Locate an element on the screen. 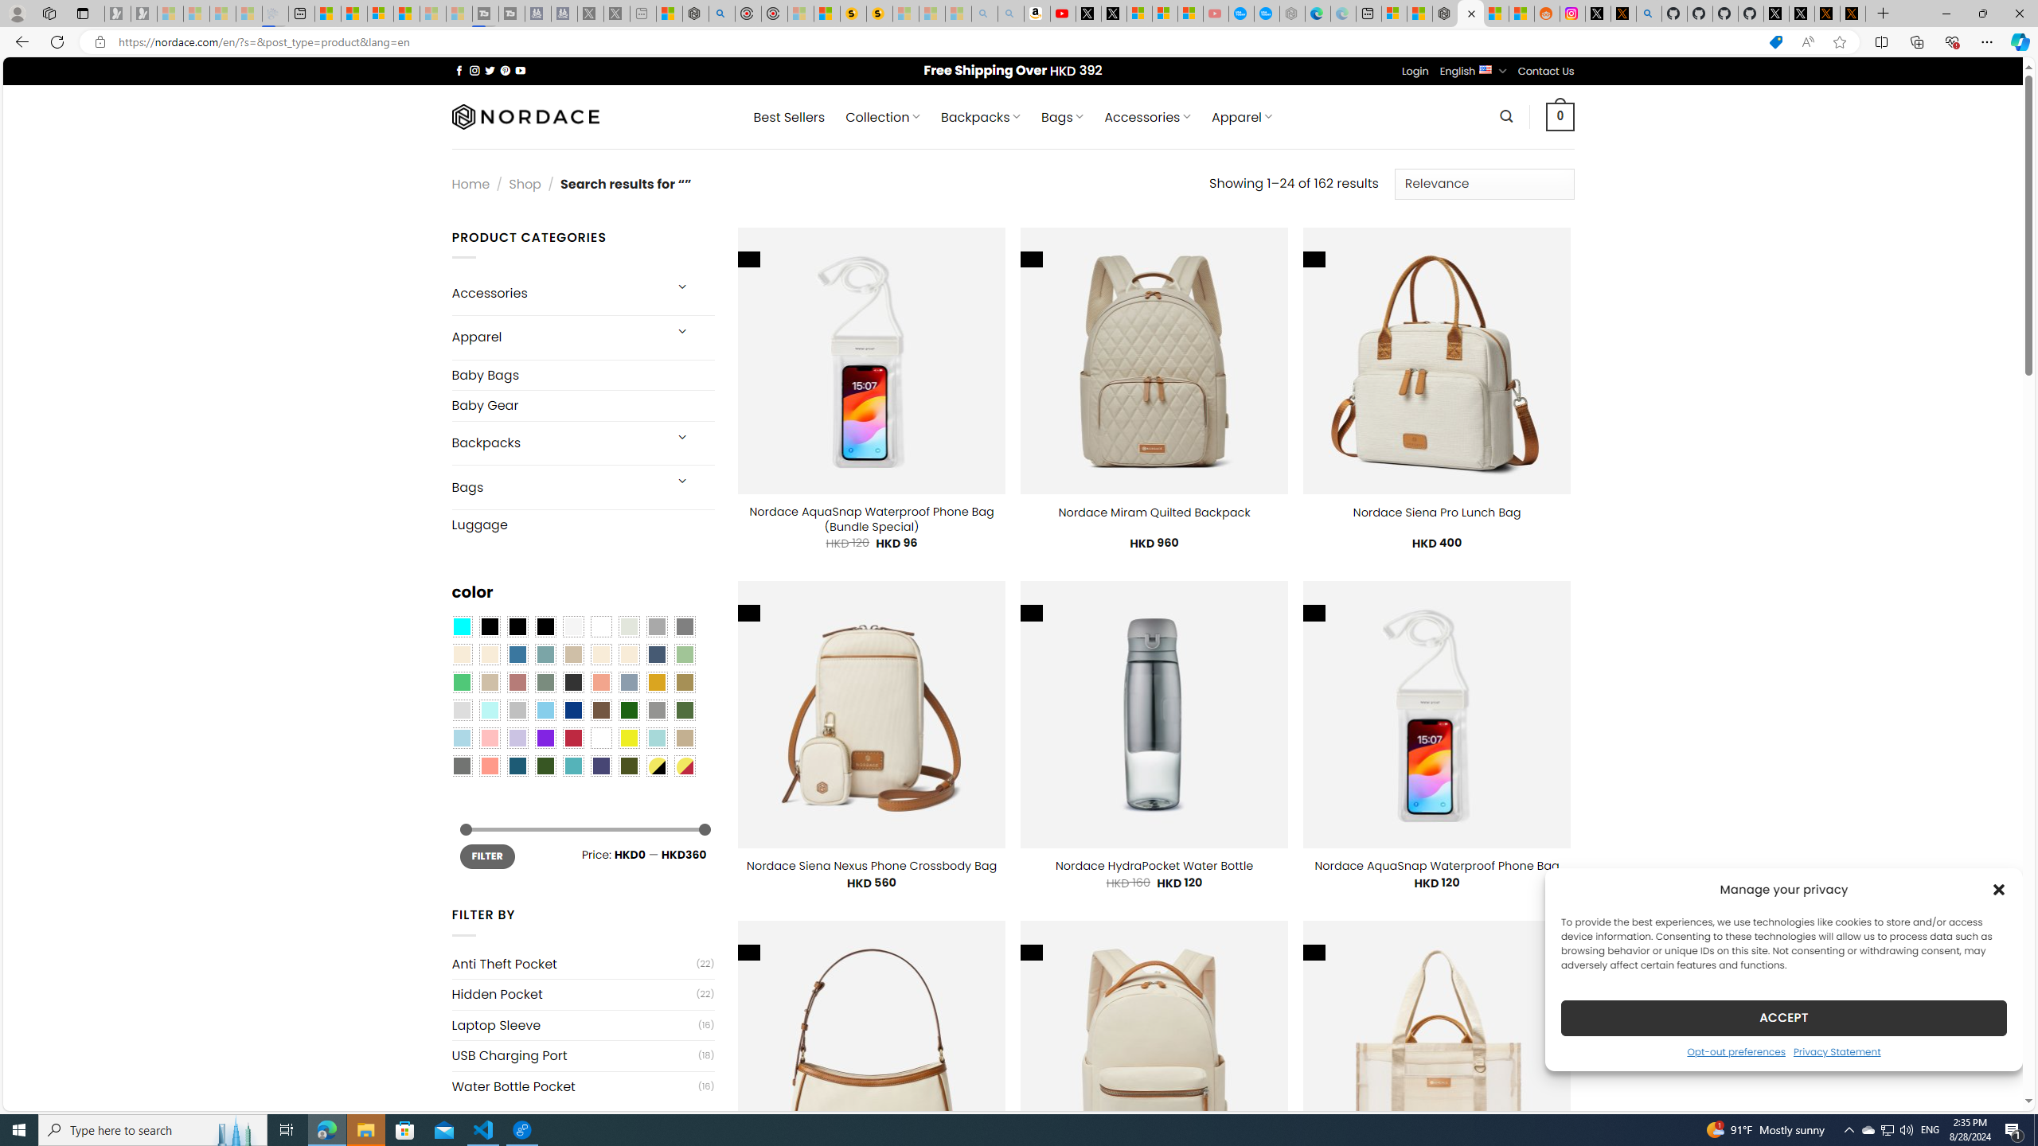  Baby Gear is located at coordinates (583, 406).